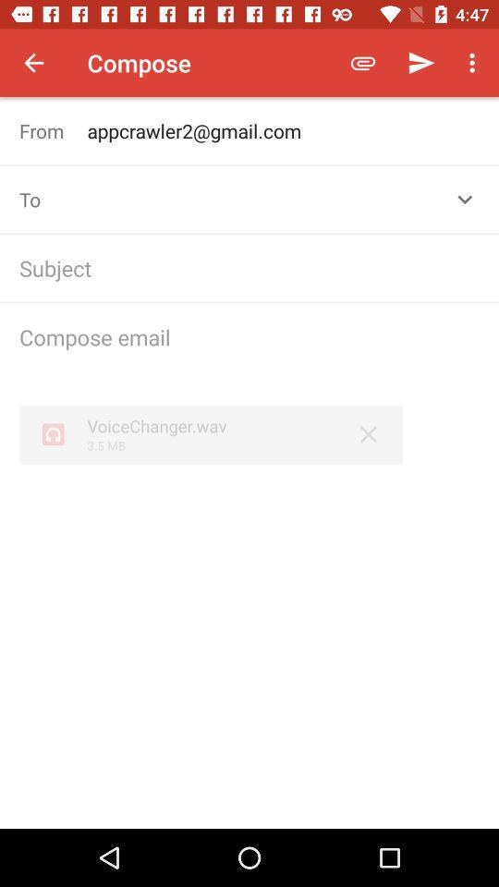 This screenshot has width=499, height=887. What do you see at coordinates (421, 63) in the screenshot?
I see `press item above appcrawler2@gmail.com` at bounding box center [421, 63].